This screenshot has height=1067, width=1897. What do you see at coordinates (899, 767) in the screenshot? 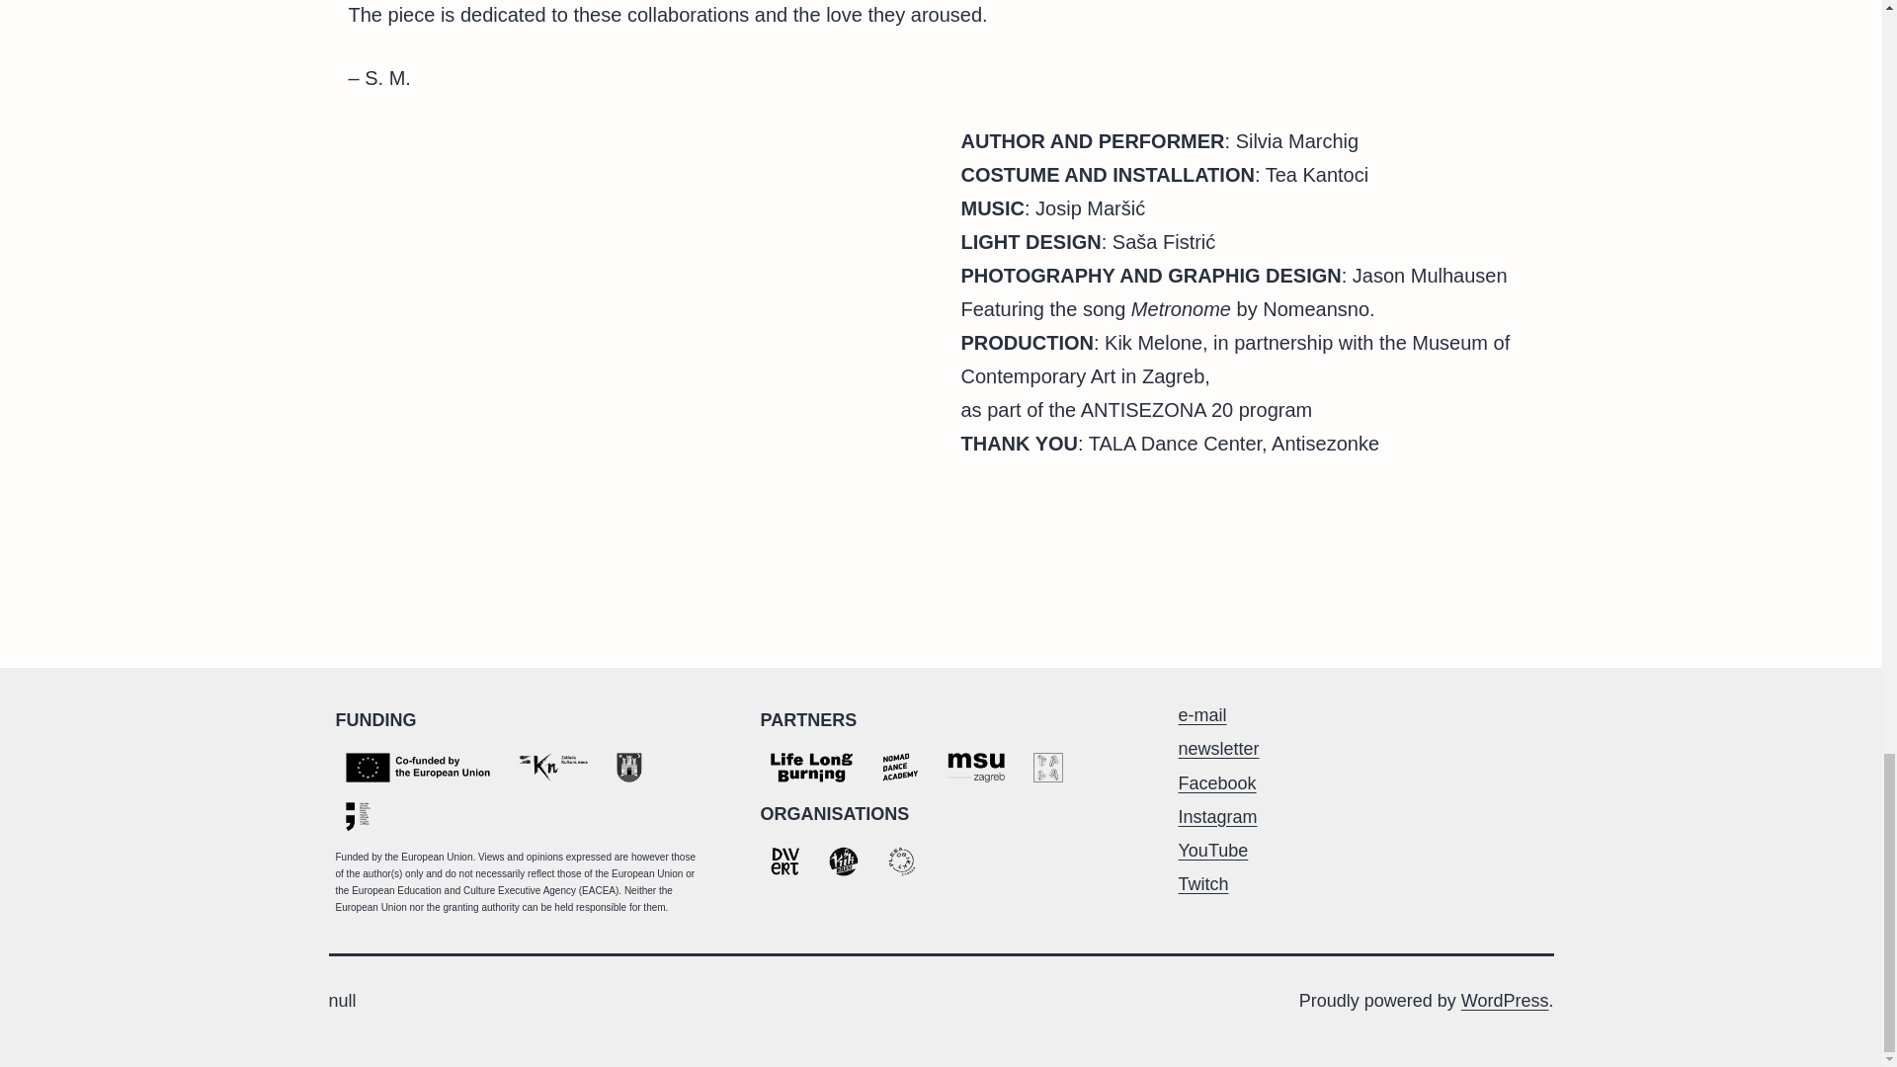
I see `Nomad Dance Academy` at bounding box center [899, 767].